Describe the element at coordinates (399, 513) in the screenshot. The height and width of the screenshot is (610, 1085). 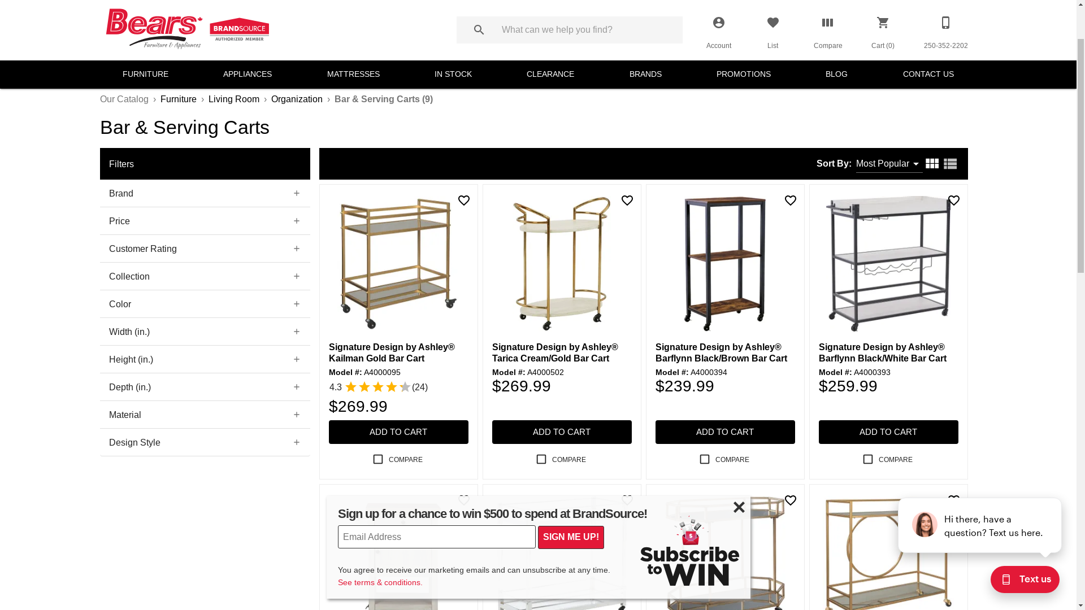
I see `ADD TO CART` at that location.